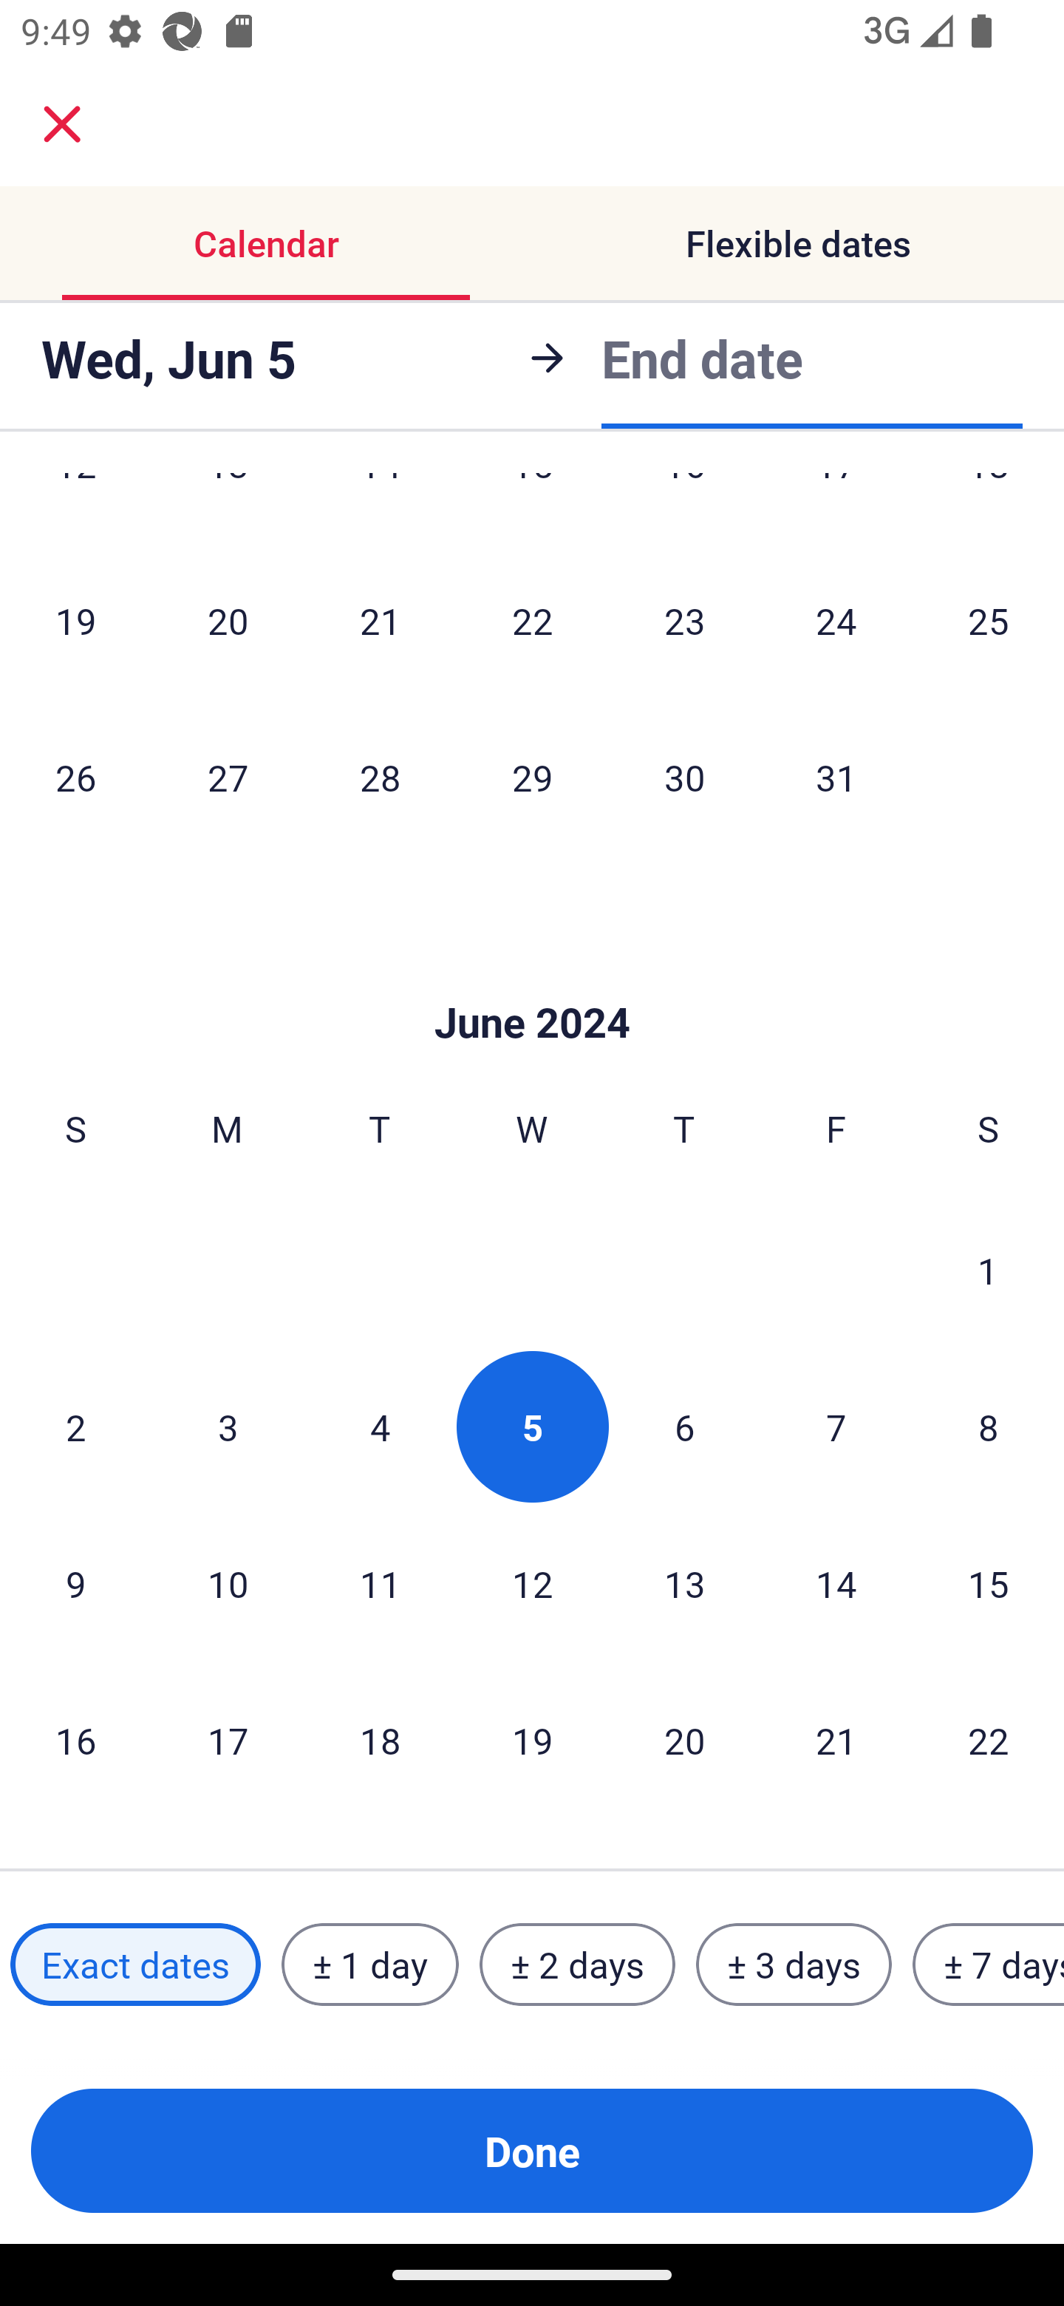 The height and width of the screenshot is (2306, 1064). I want to click on 10 Monday, June 10, 2024, so click(228, 1584).